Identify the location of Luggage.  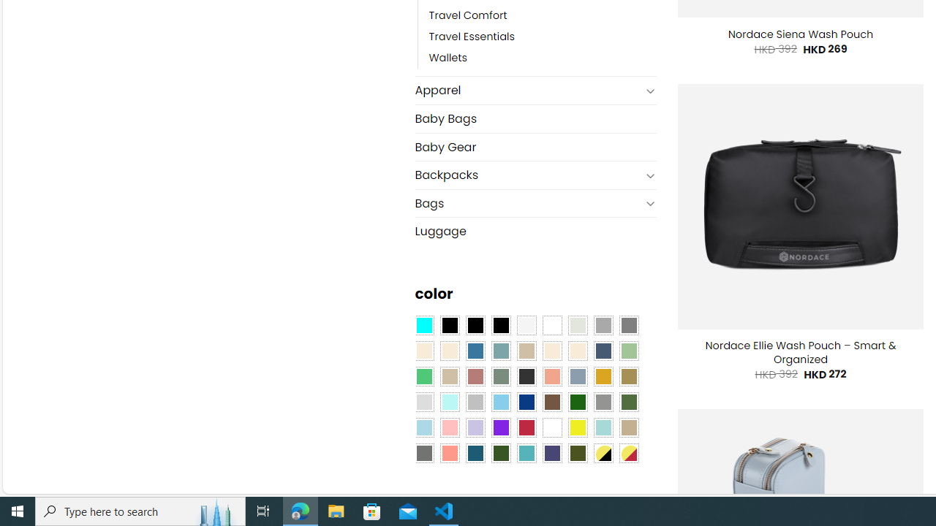
(535, 232).